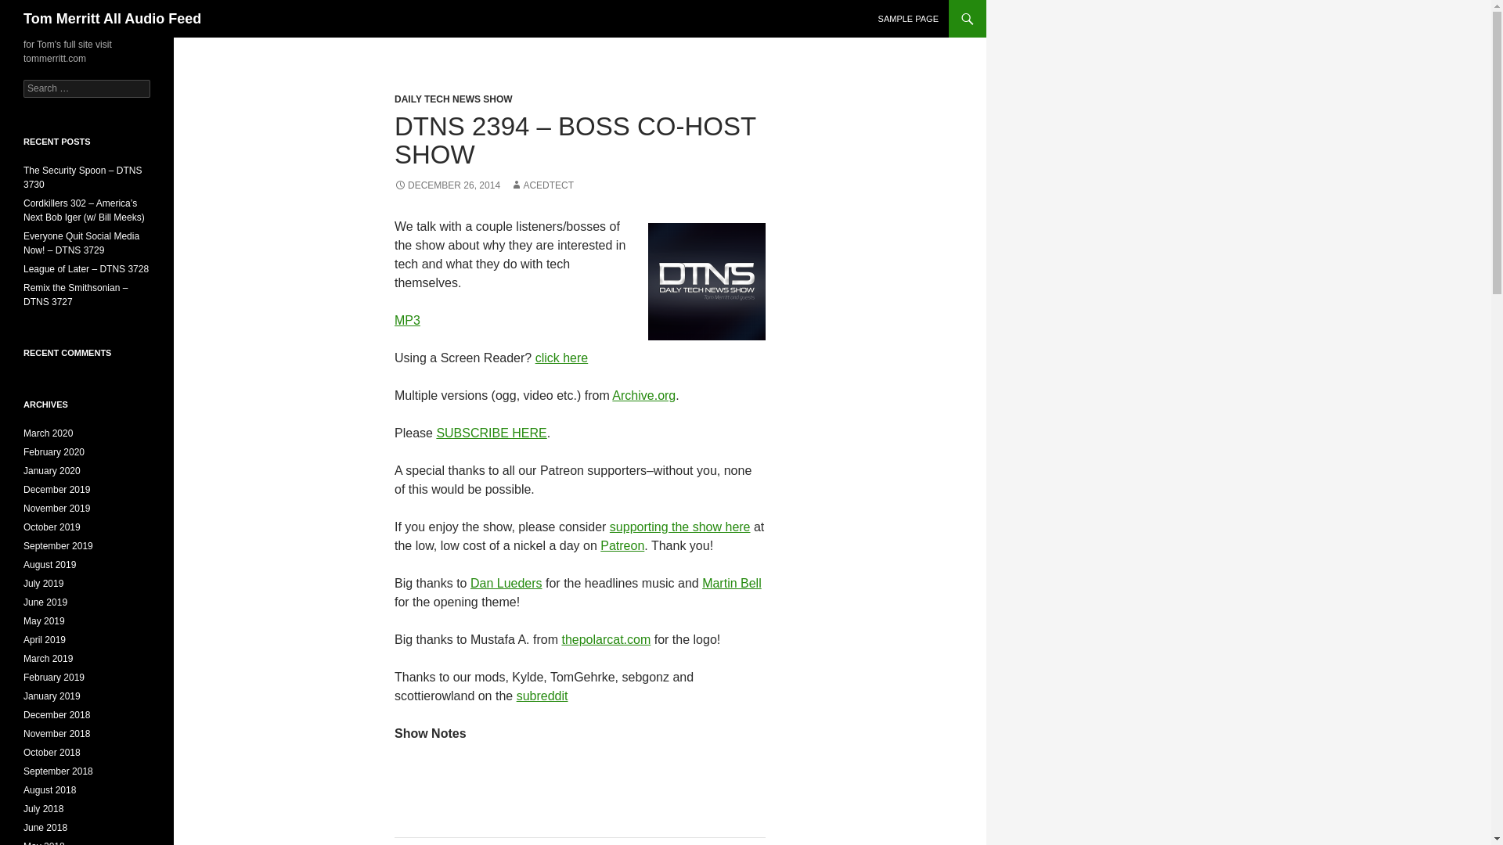 The width and height of the screenshot is (1503, 845). Describe the element at coordinates (542, 696) in the screenshot. I see `subreddit` at that location.